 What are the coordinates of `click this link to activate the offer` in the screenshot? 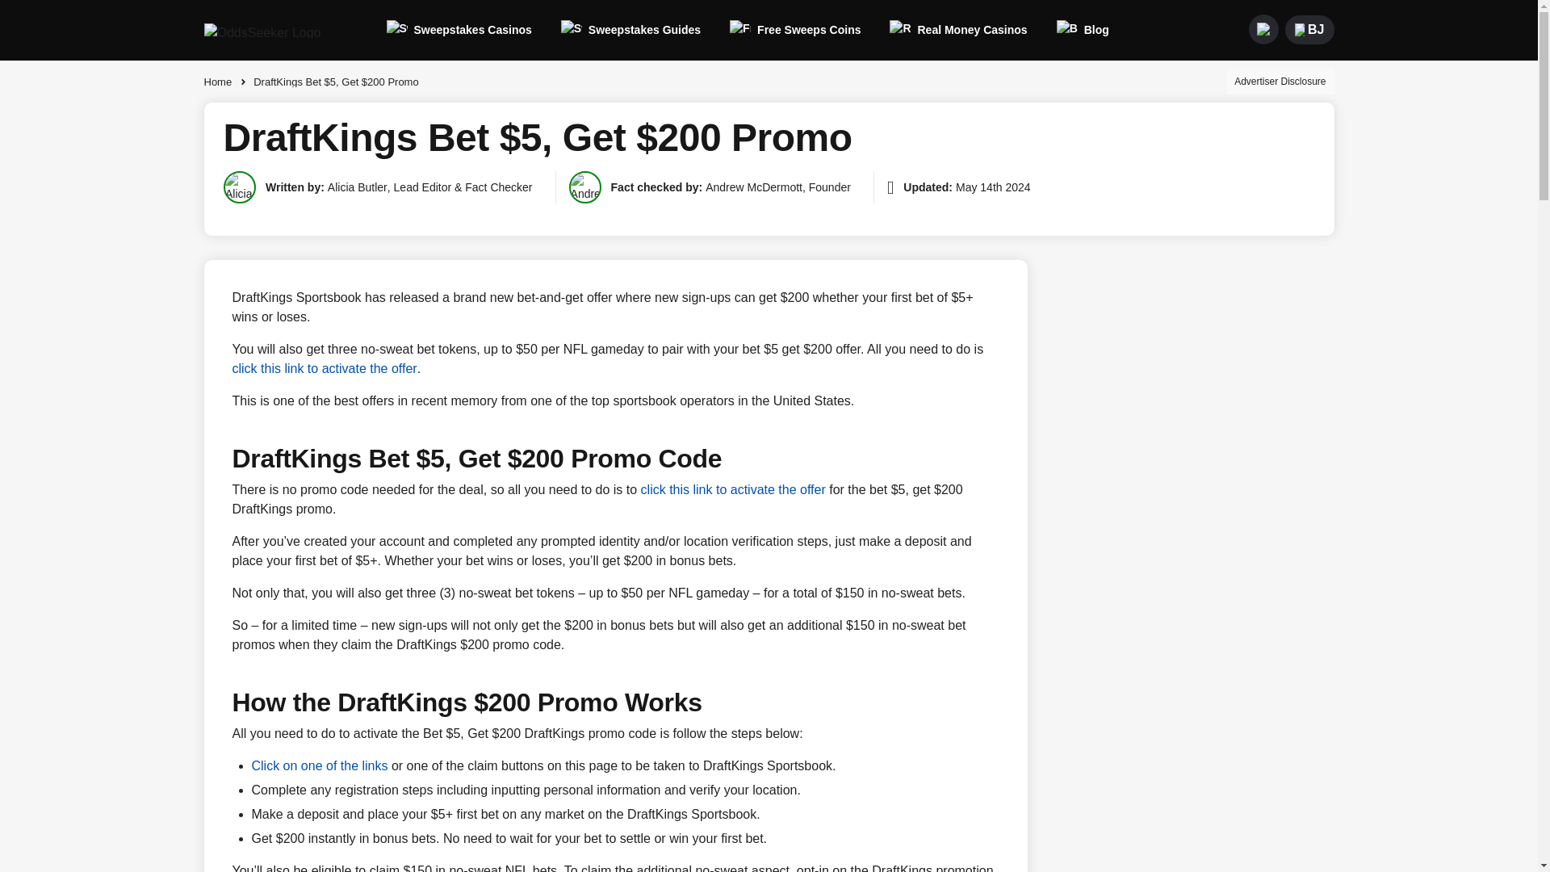 It's located at (733, 489).